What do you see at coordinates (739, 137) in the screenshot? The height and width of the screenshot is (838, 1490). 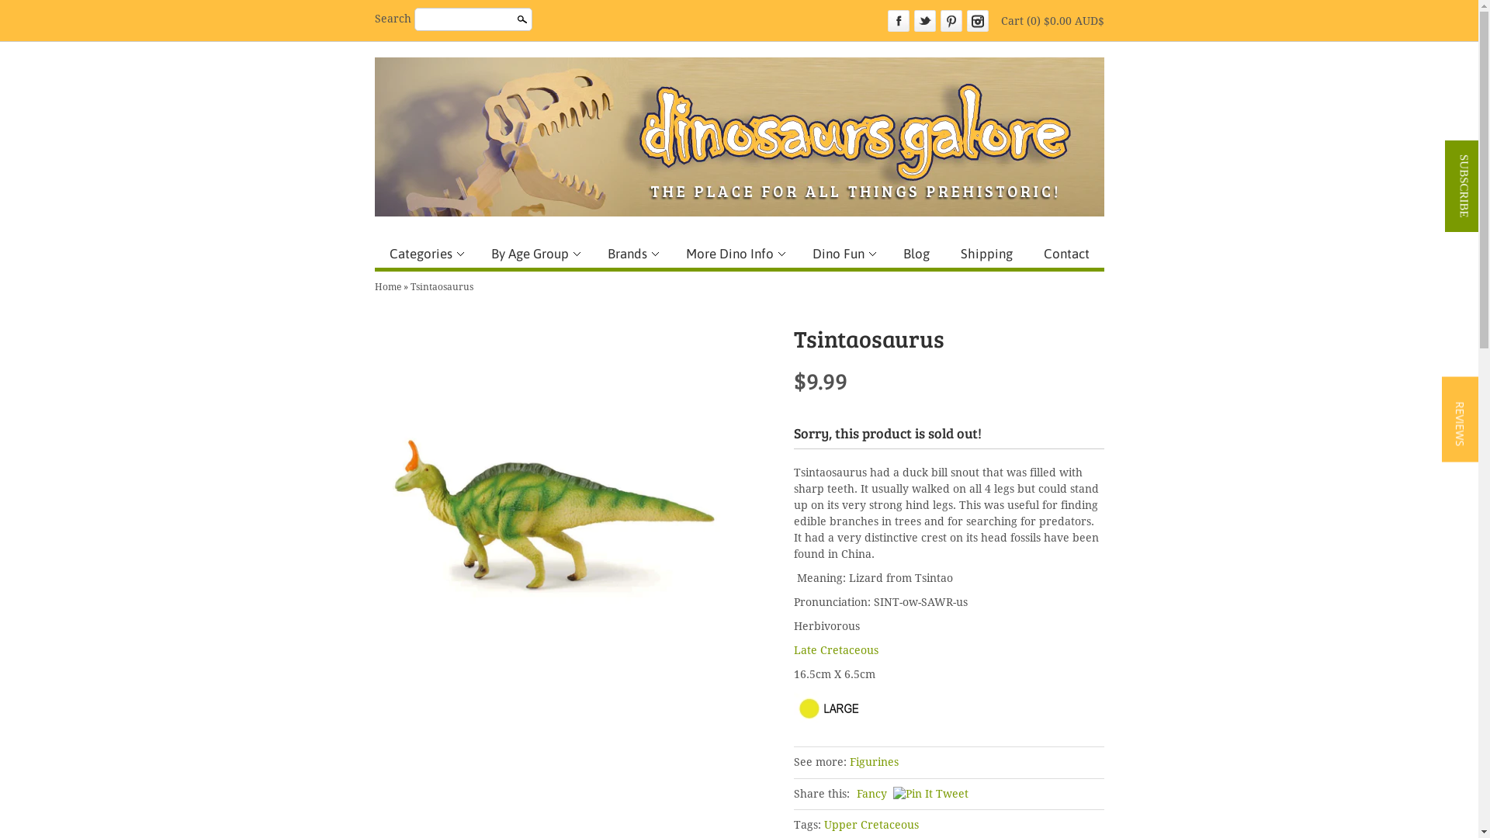 I see `Dinosaurs Galore` at bounding box center [739, 137].